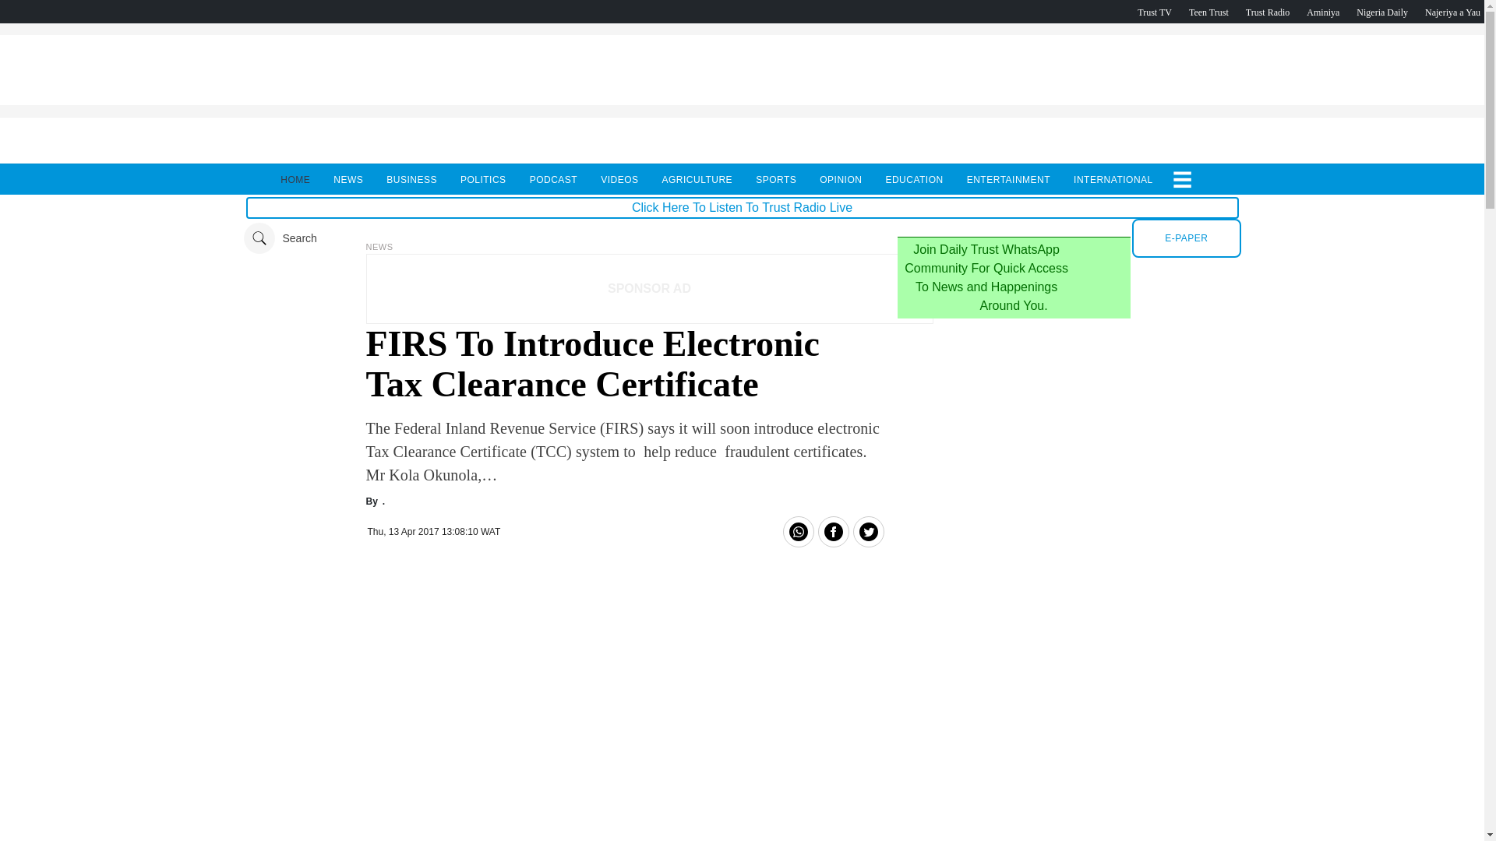  Describe the element at coordinates (1452, 12) in the screenshot. I see `Saurari Shirye Shiryenmu` at that location.